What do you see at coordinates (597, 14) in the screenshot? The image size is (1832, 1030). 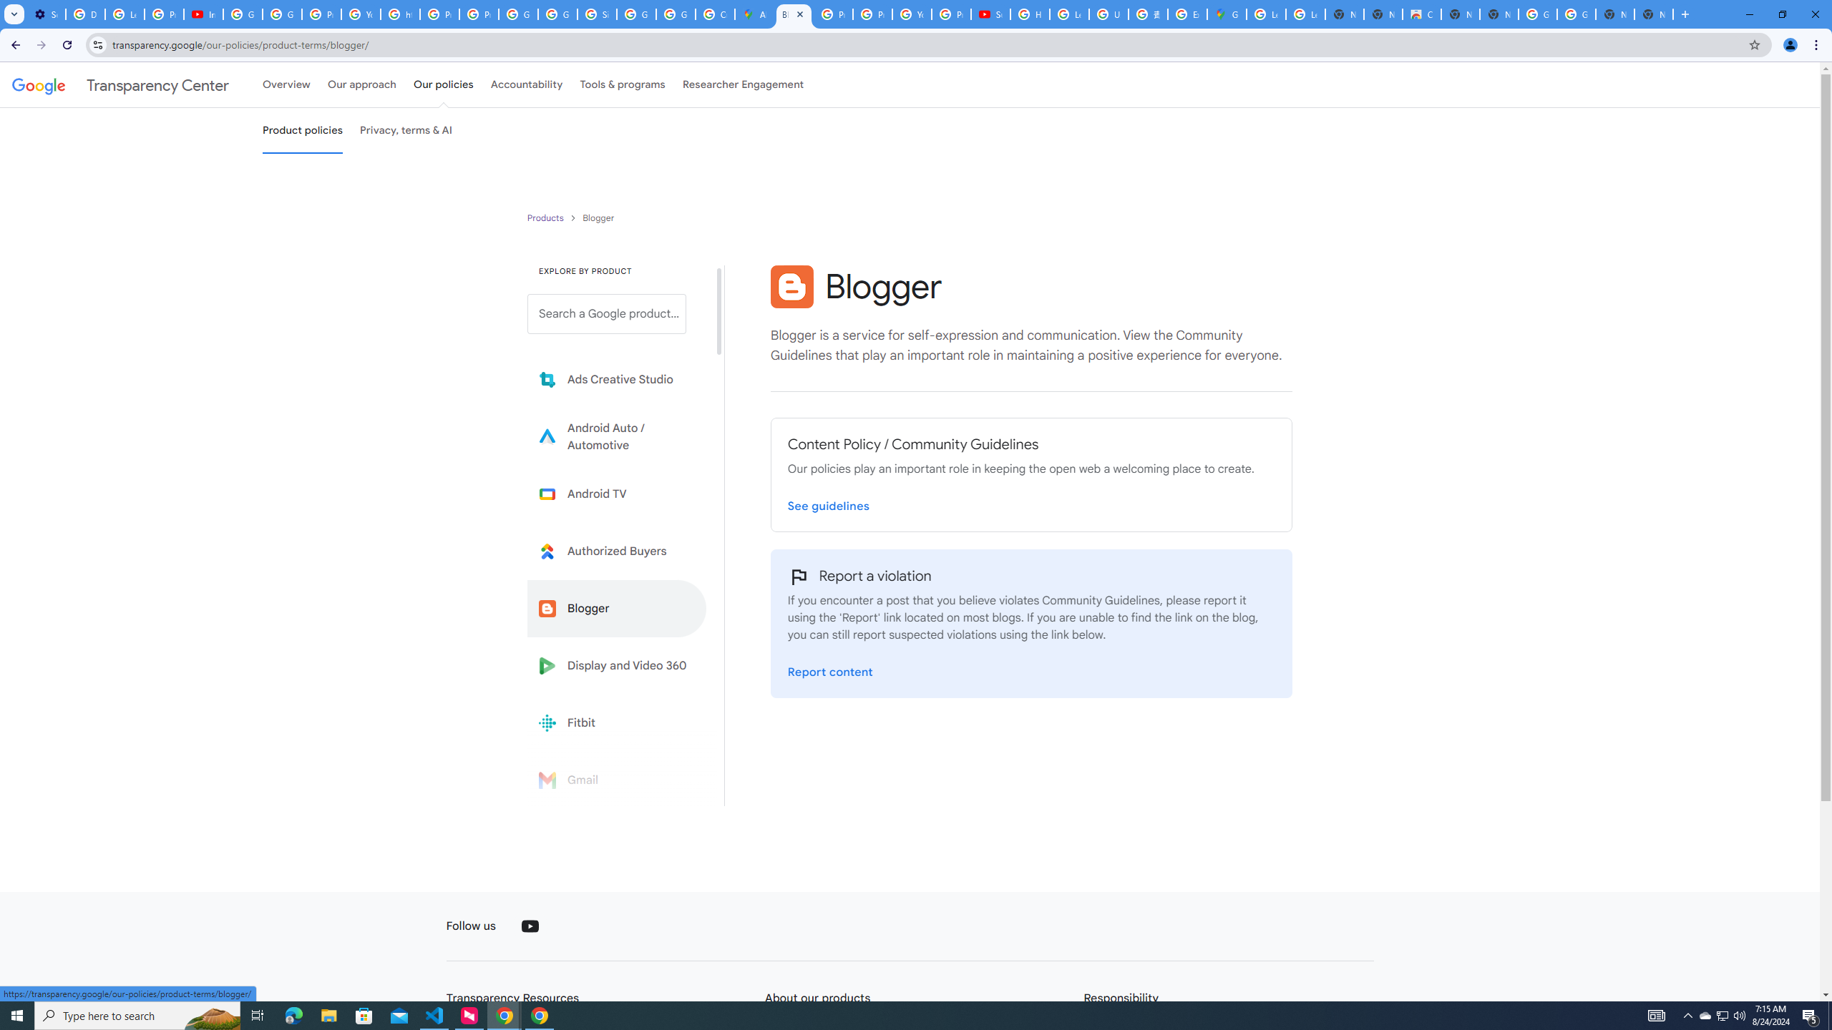 I see `Sign in - Google Accounts` at bounding box center [597, 14].